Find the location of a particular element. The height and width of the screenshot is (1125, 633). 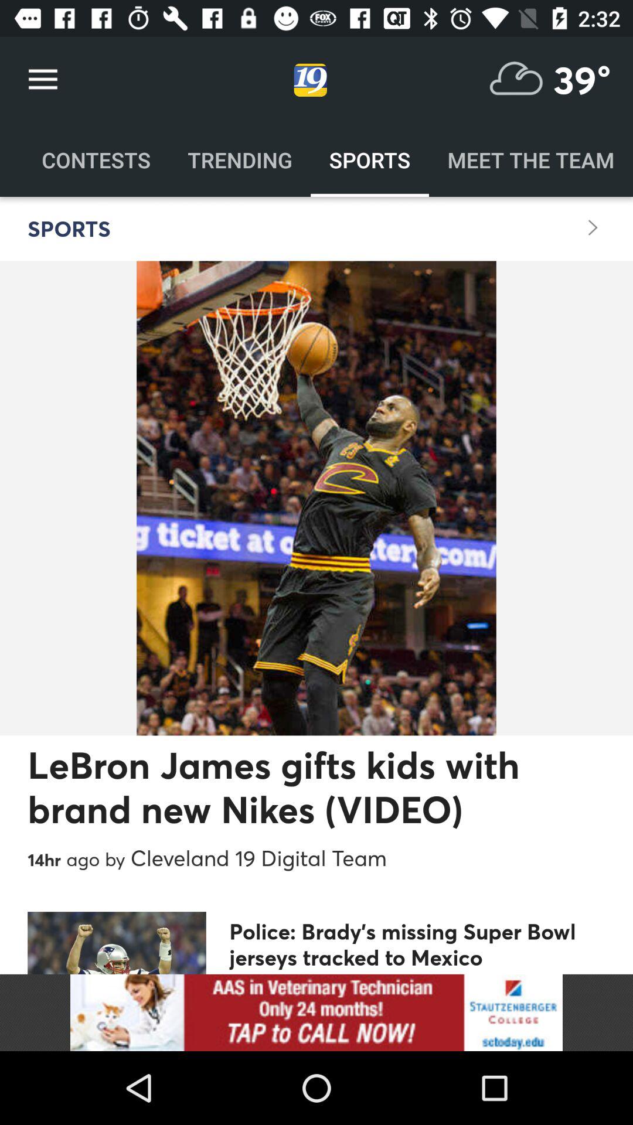

view weather is located at coordinates (516, 80).